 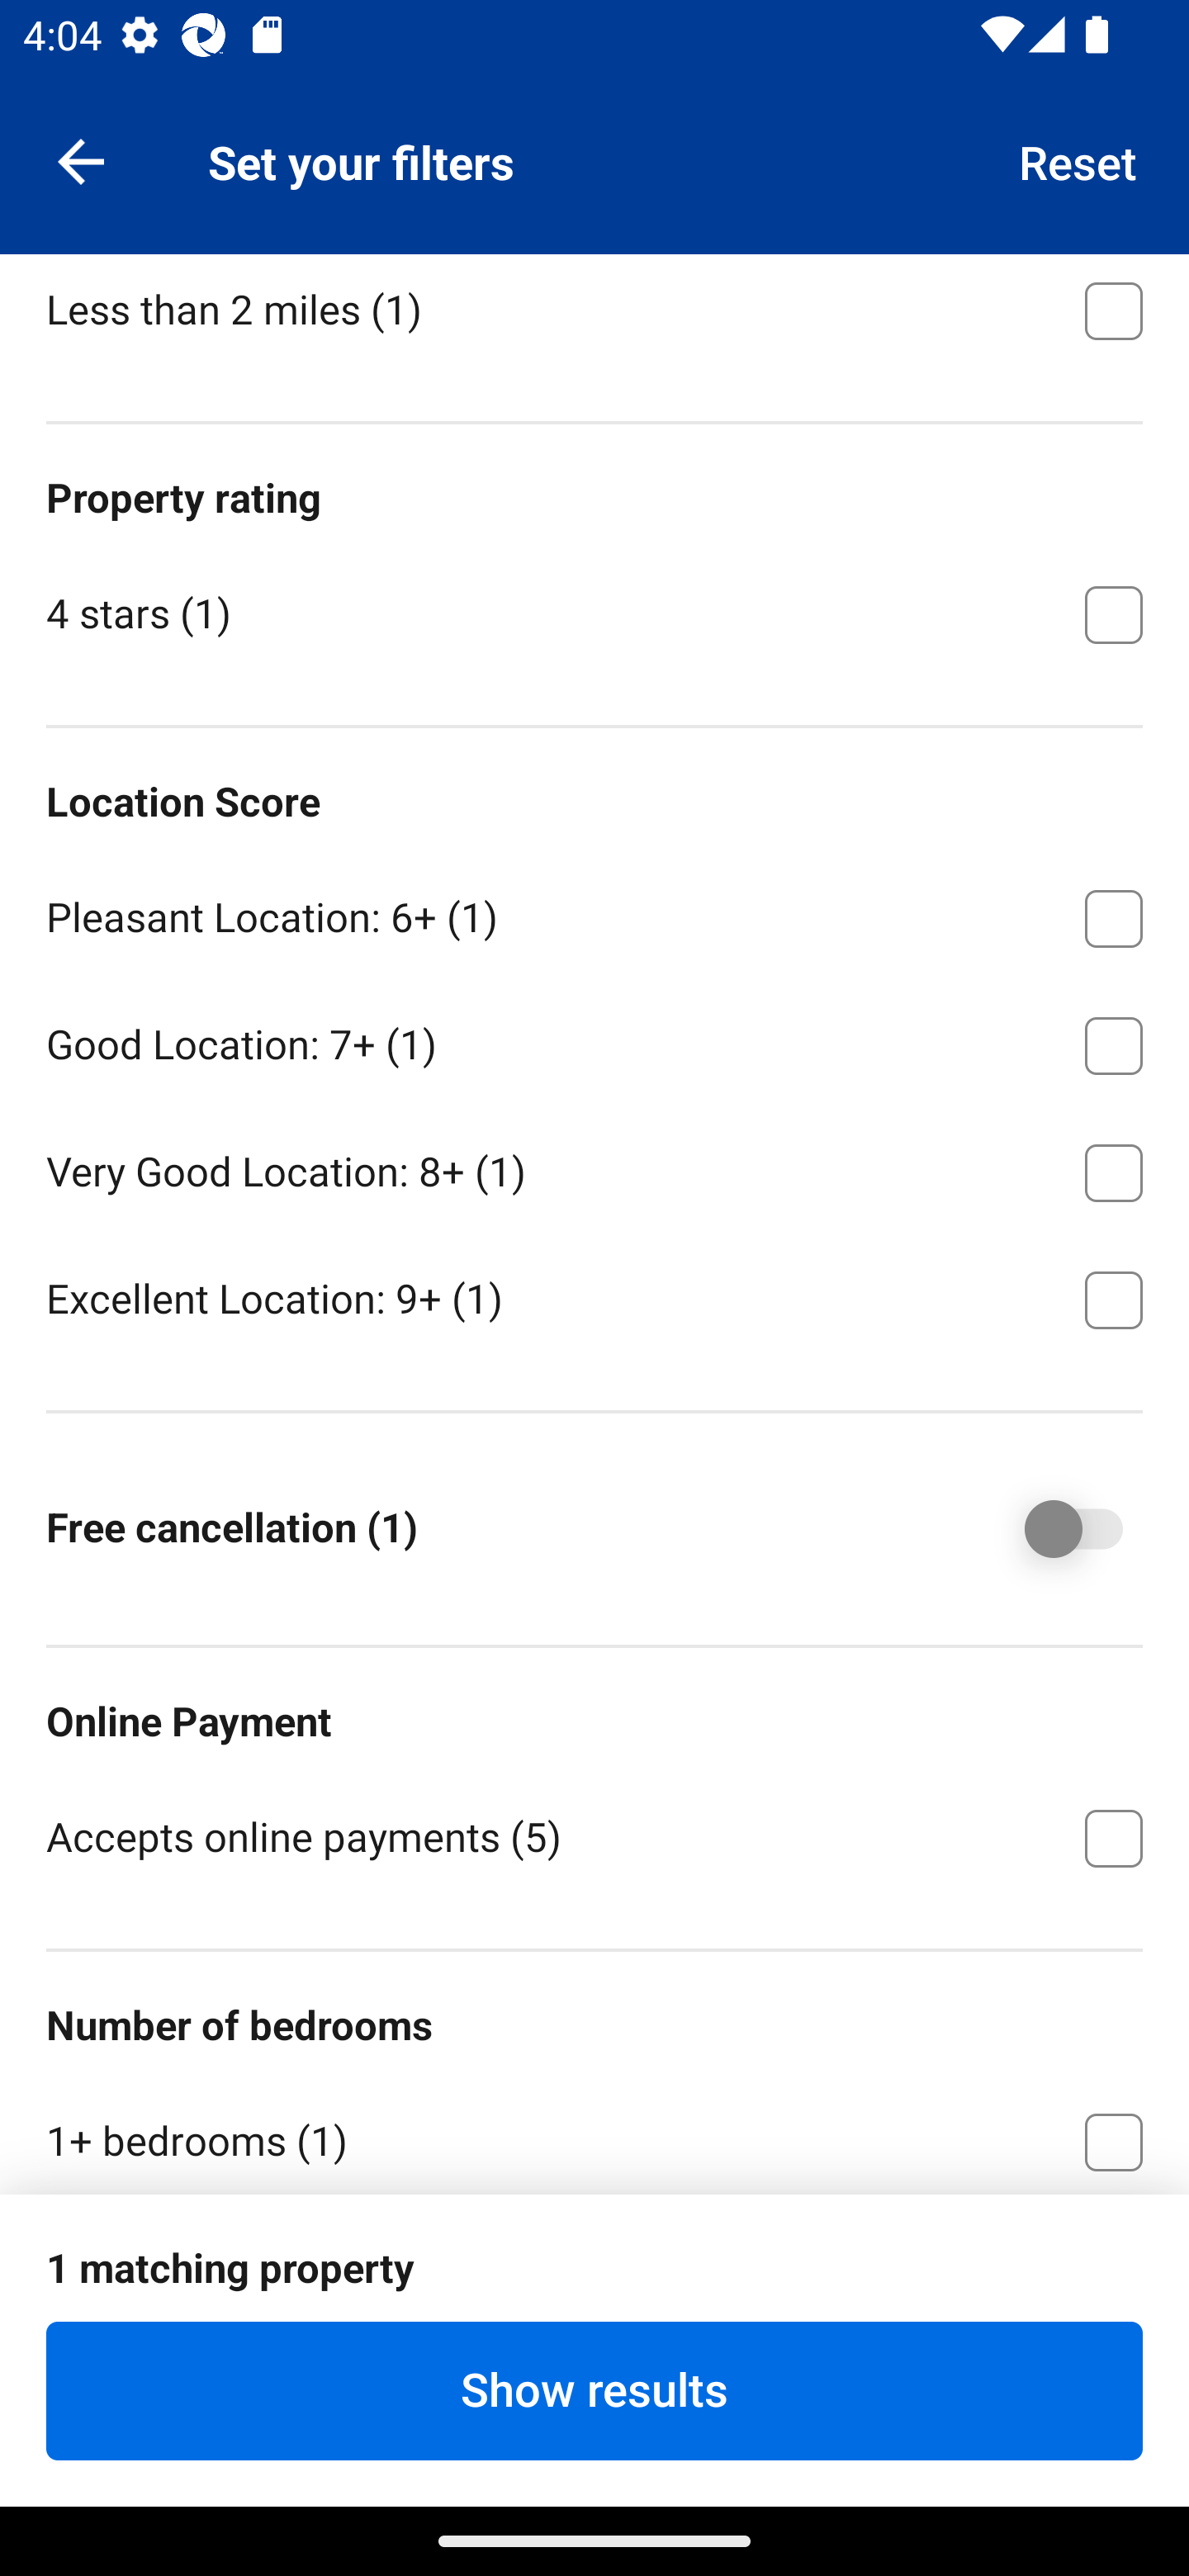 What do you see at coordinates (594, 611) in the screenshot?
I see `4 stars ⁦(1)` at bounding box center [594, 611].